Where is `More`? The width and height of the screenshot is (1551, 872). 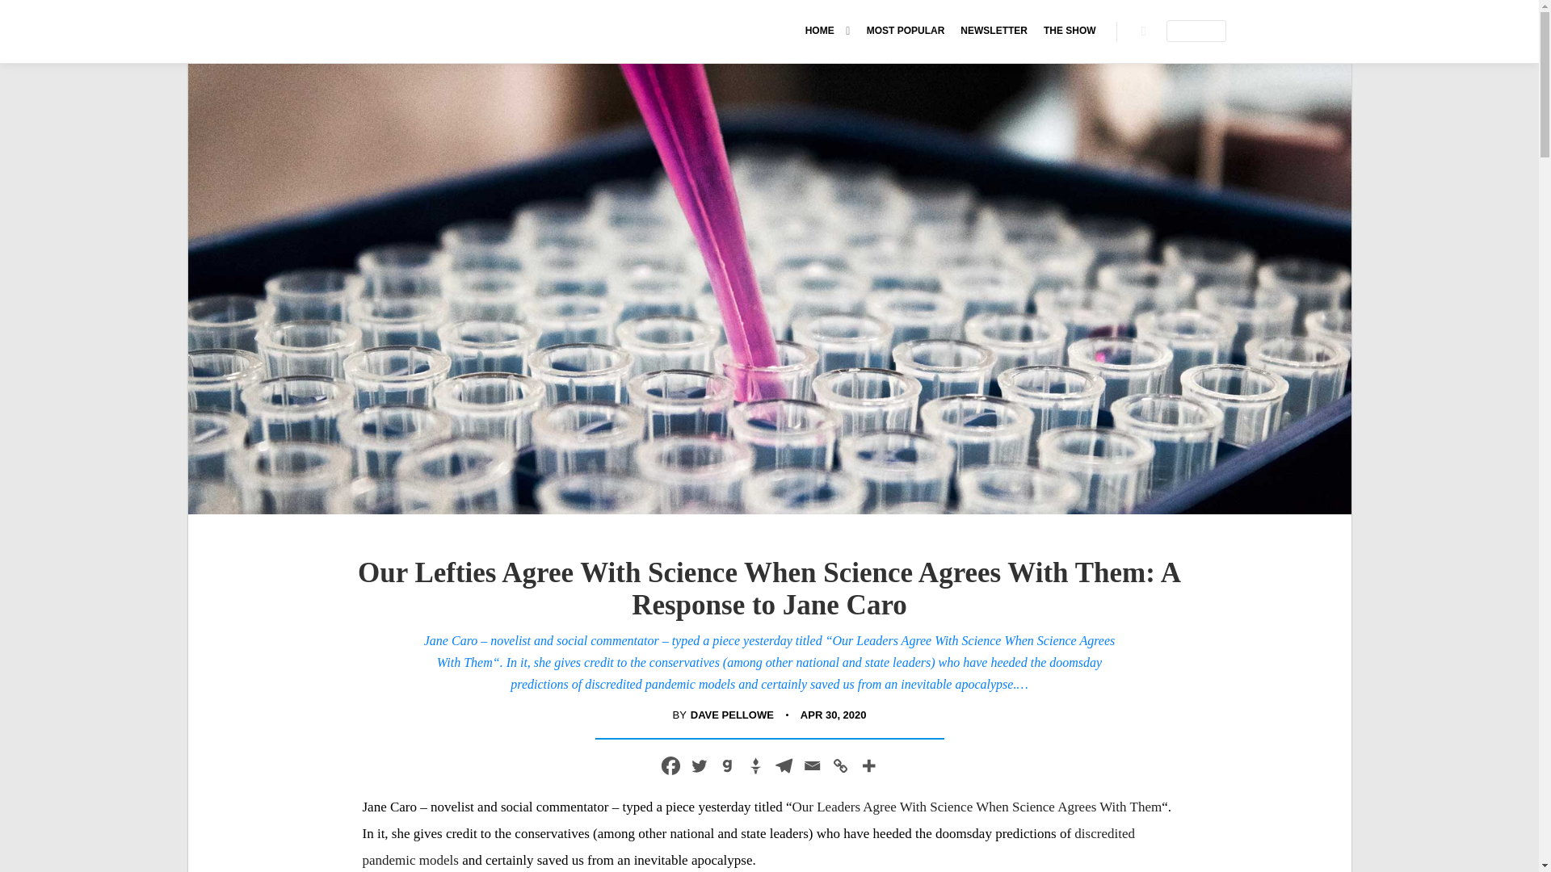
More is located at coordinates (868, 765).